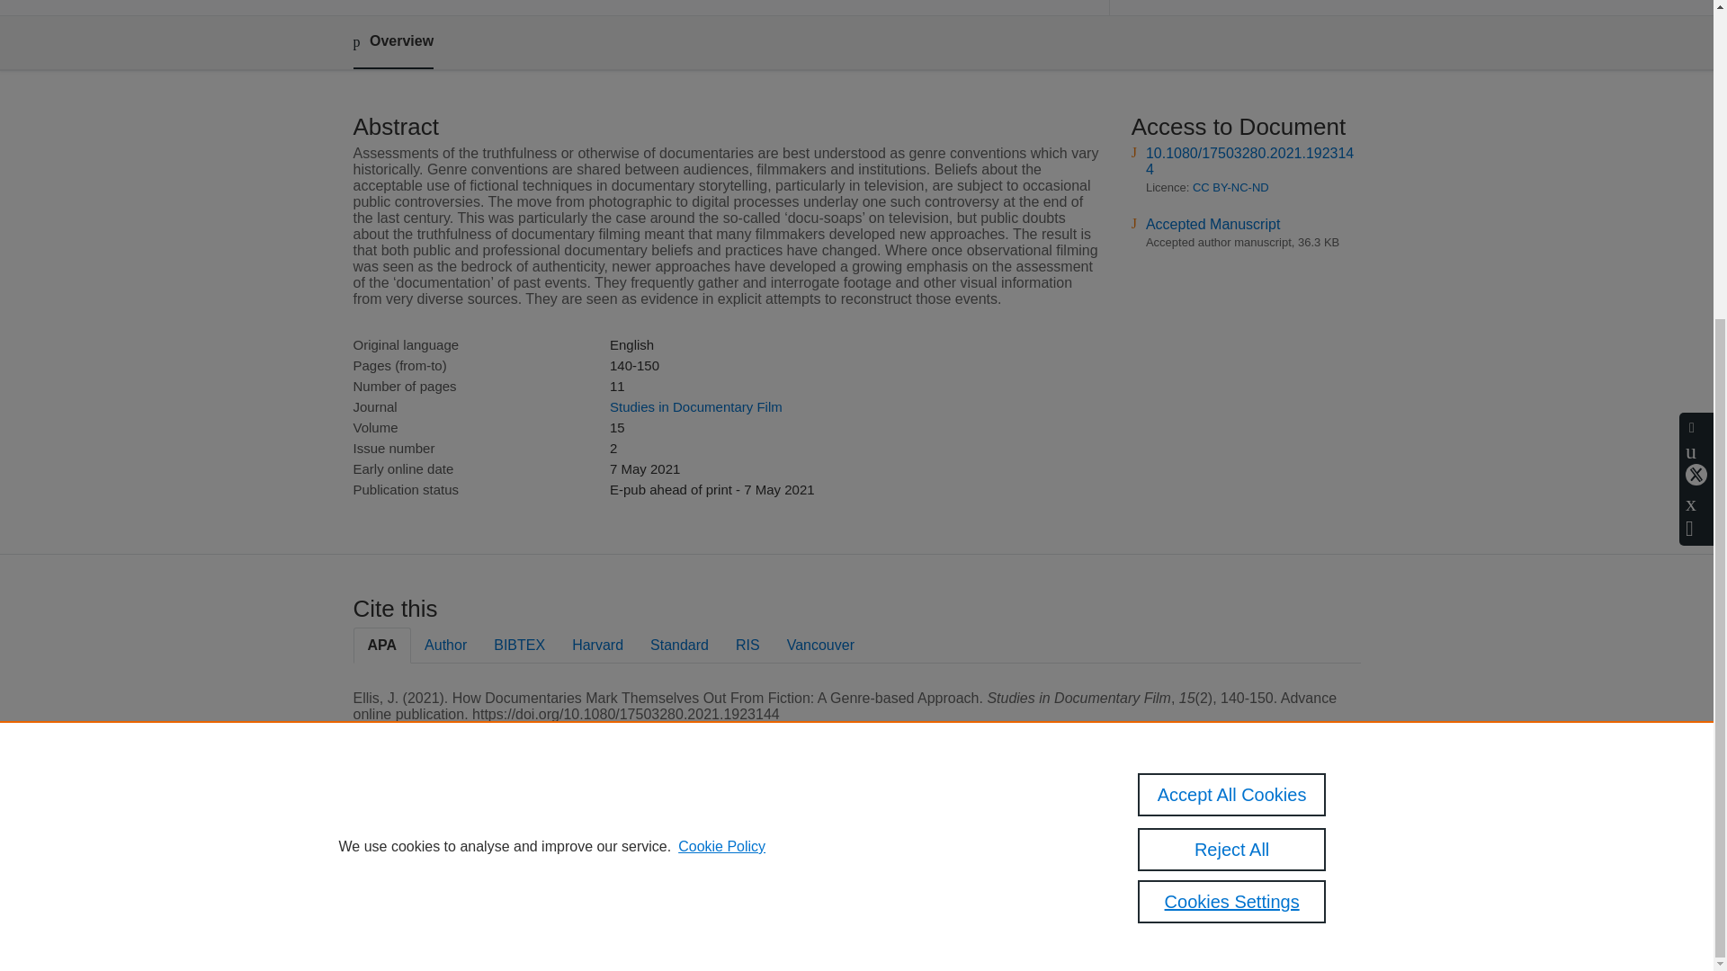  I want to click on Pure, so click(430, 840).